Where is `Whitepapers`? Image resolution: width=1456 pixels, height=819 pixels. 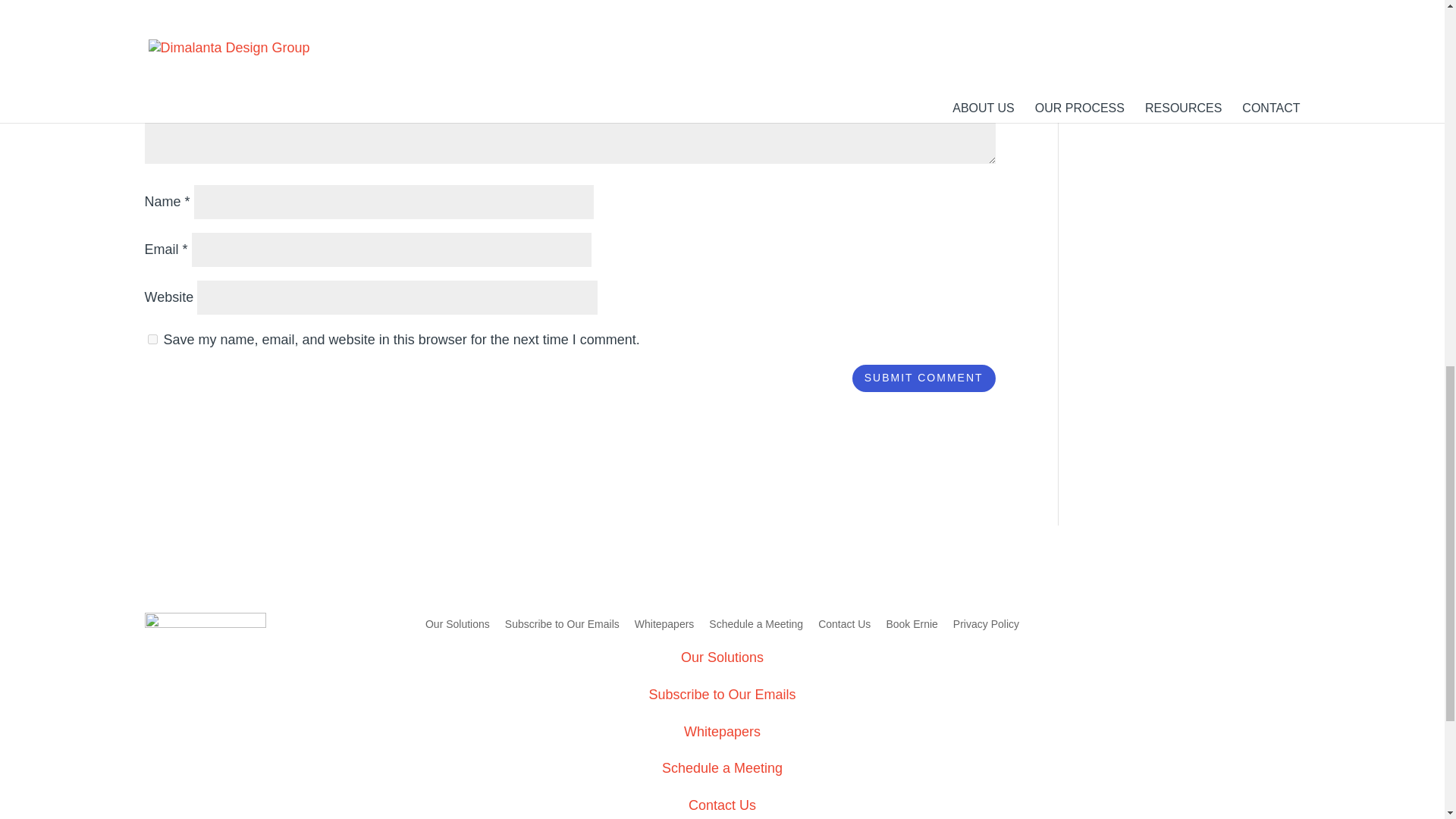
Whitepapers is located at coordinates (664, 624).